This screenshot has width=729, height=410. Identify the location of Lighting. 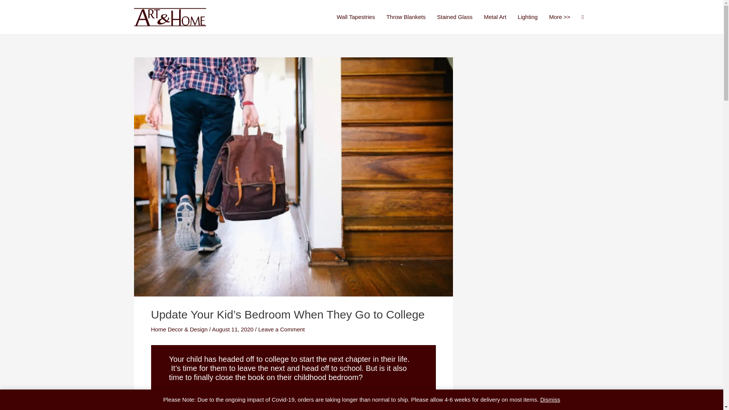
(528, 17).